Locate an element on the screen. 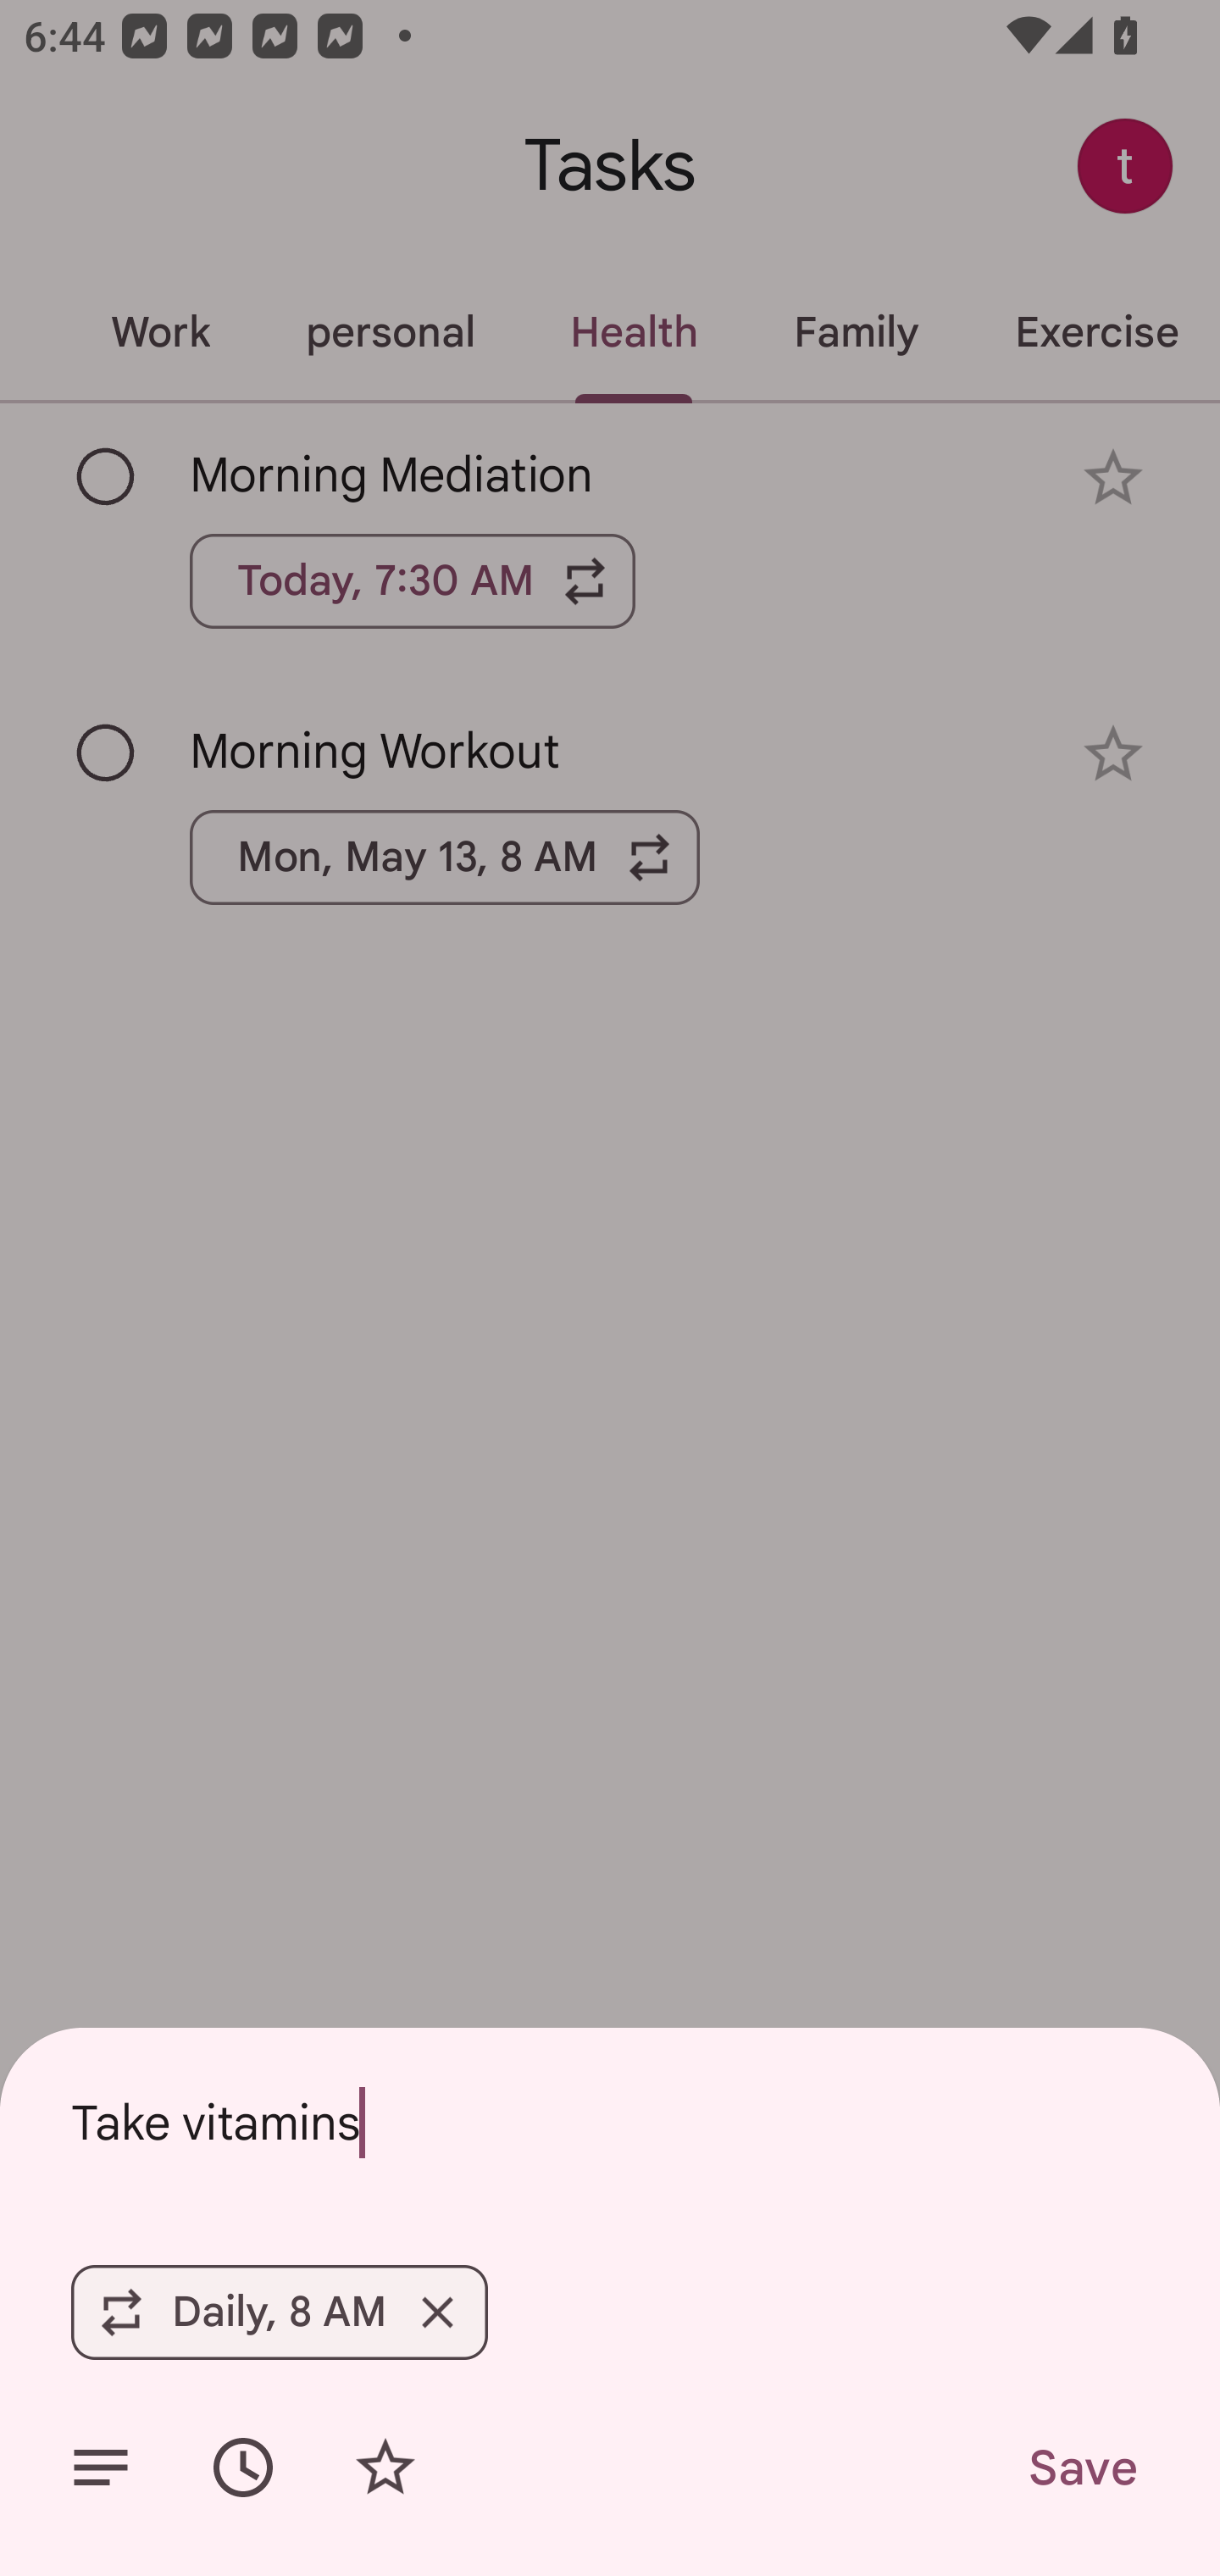 The image size is (1220, 2576). Save is located at coordinates (1081, 2468).